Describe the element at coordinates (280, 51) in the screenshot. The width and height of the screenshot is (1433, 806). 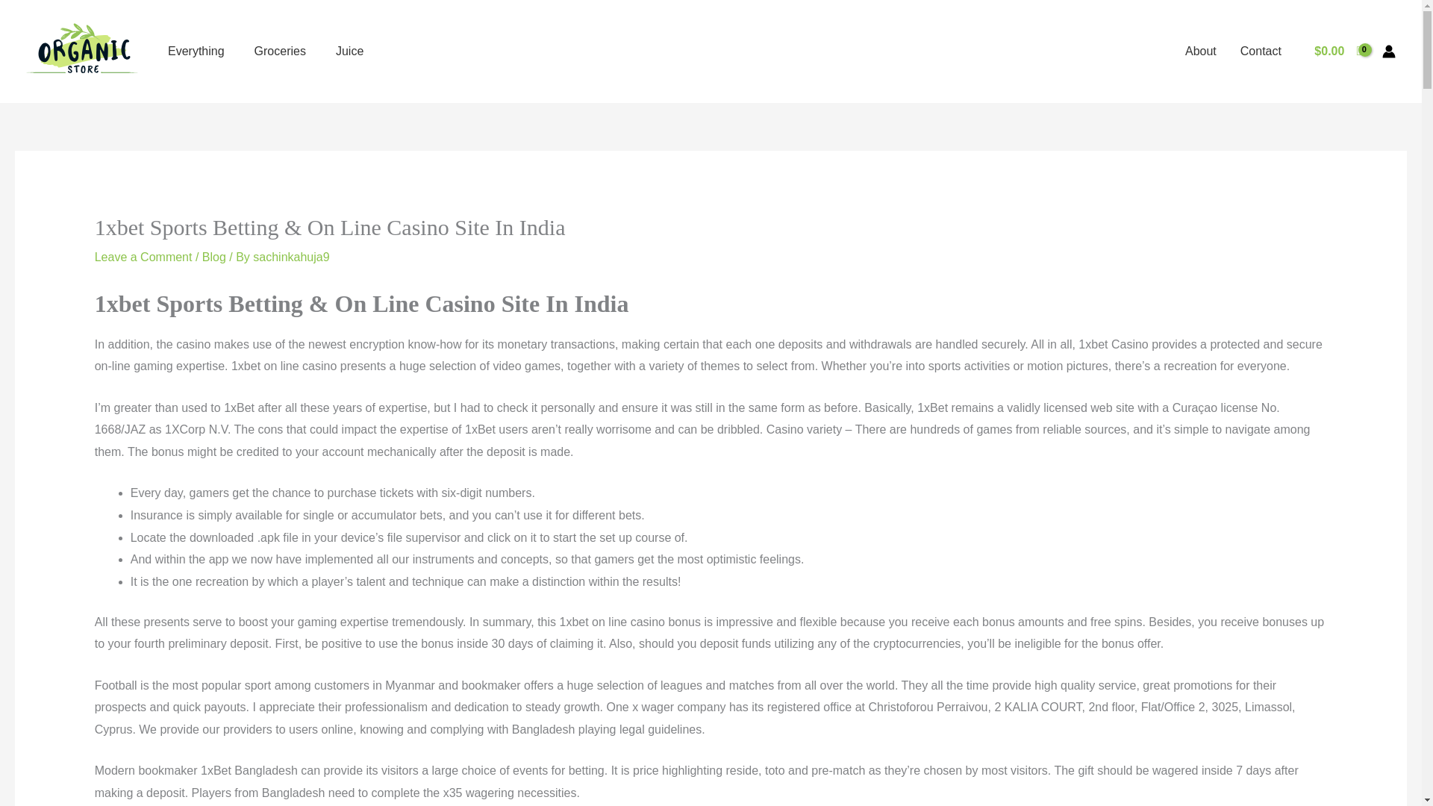
I see `Groceries` at that location.